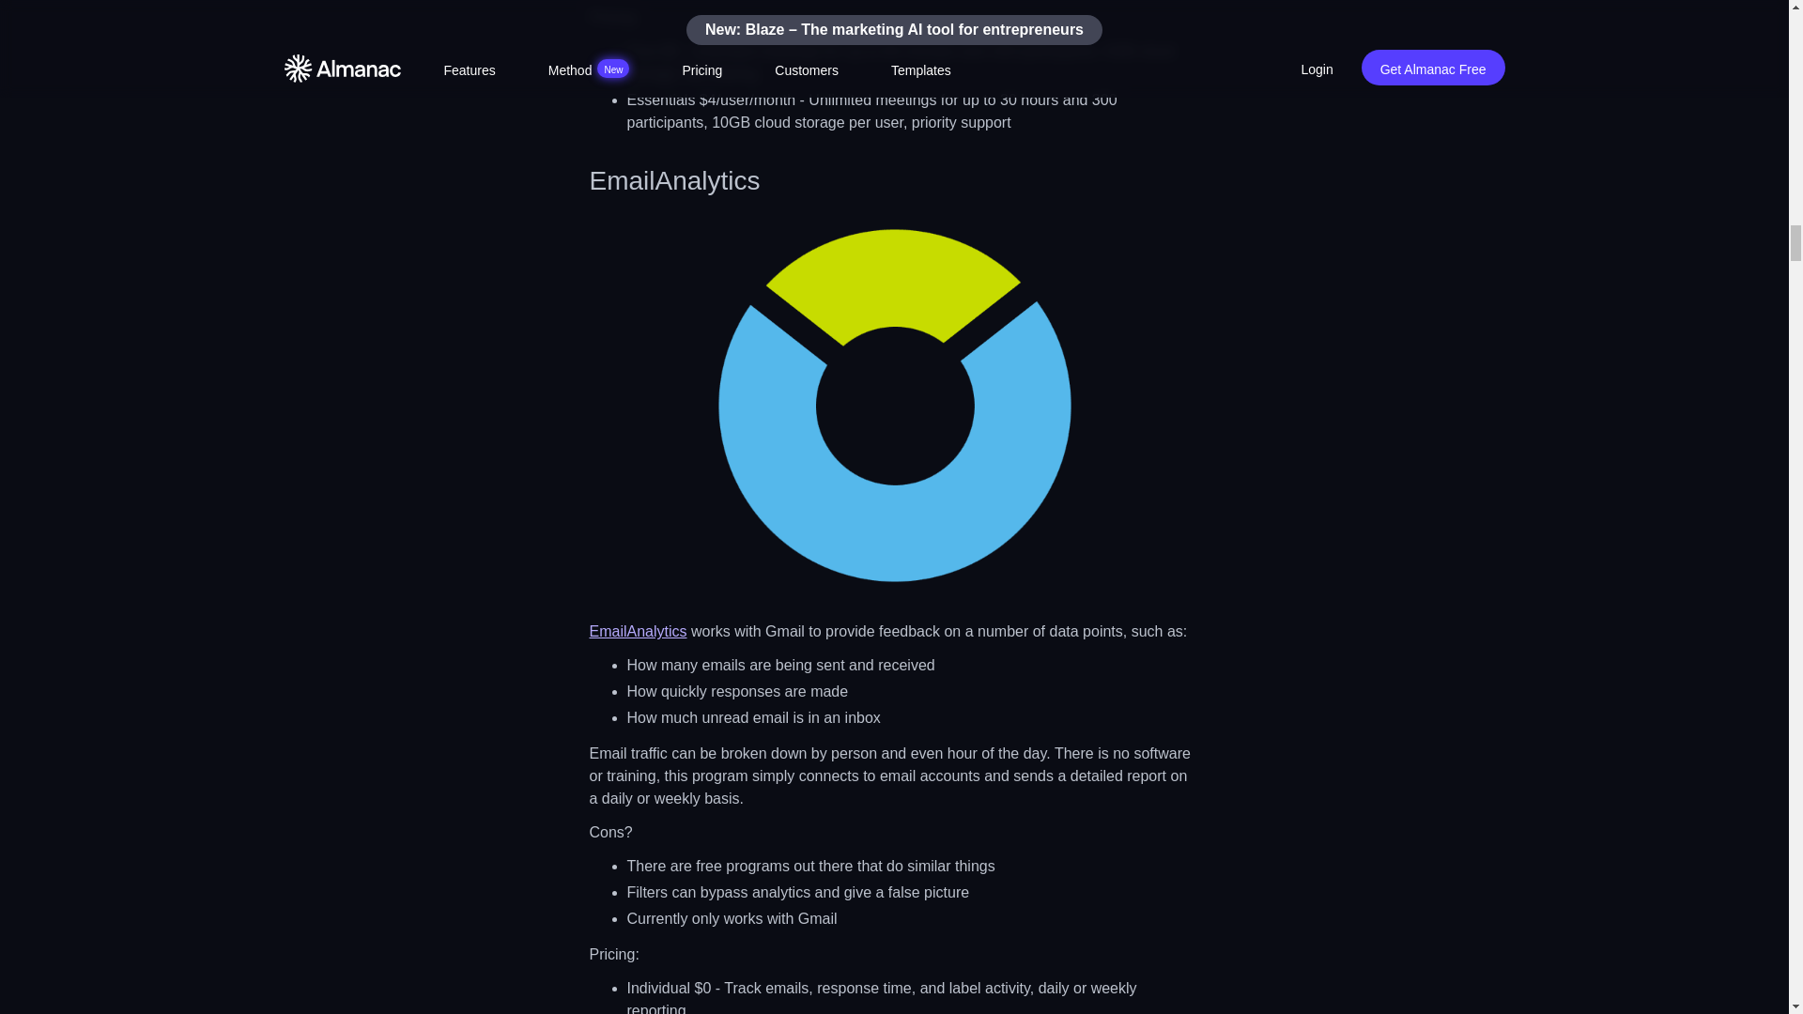 The width and height of the screenshot is (1803, 1014). Describe the element at coordinates (638, 631) in the screenshot. I see `EmailAnalytics` at that location.